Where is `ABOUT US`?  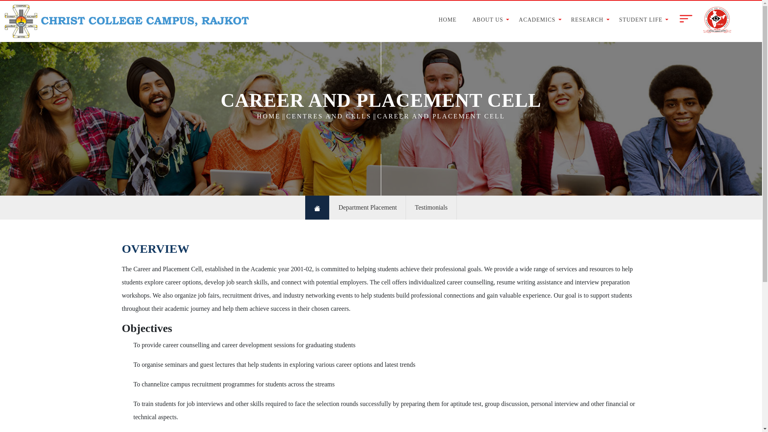 ABOUT US is located at coordinates (489, 20).